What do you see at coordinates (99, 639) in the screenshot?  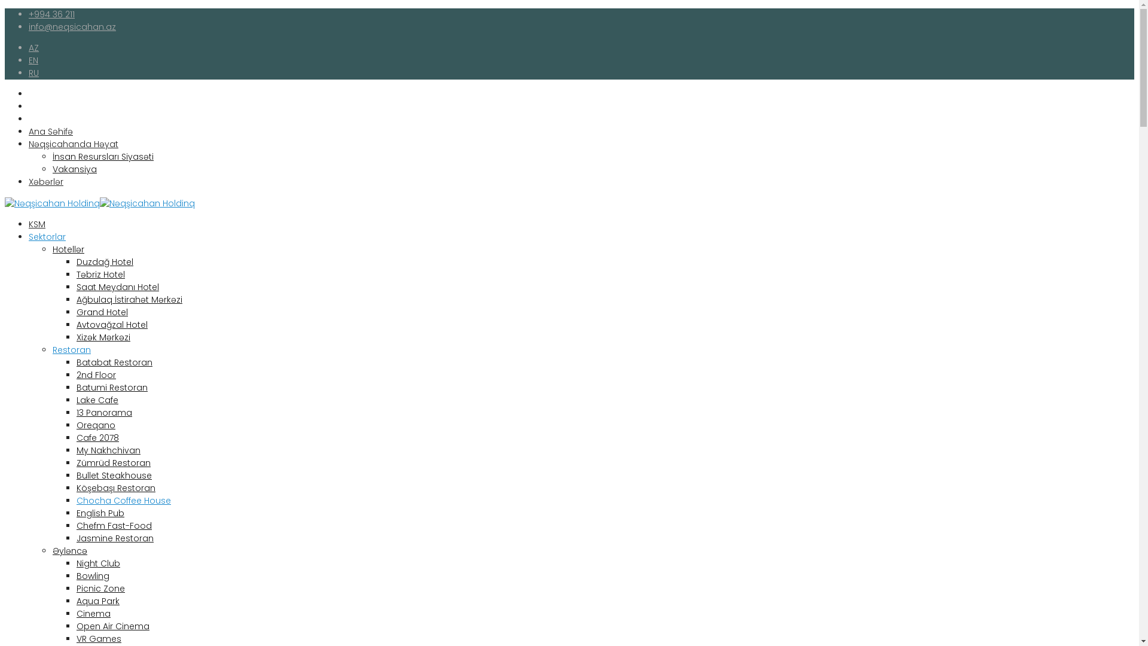 I see `VR Games` at bounding box center [99, 639].